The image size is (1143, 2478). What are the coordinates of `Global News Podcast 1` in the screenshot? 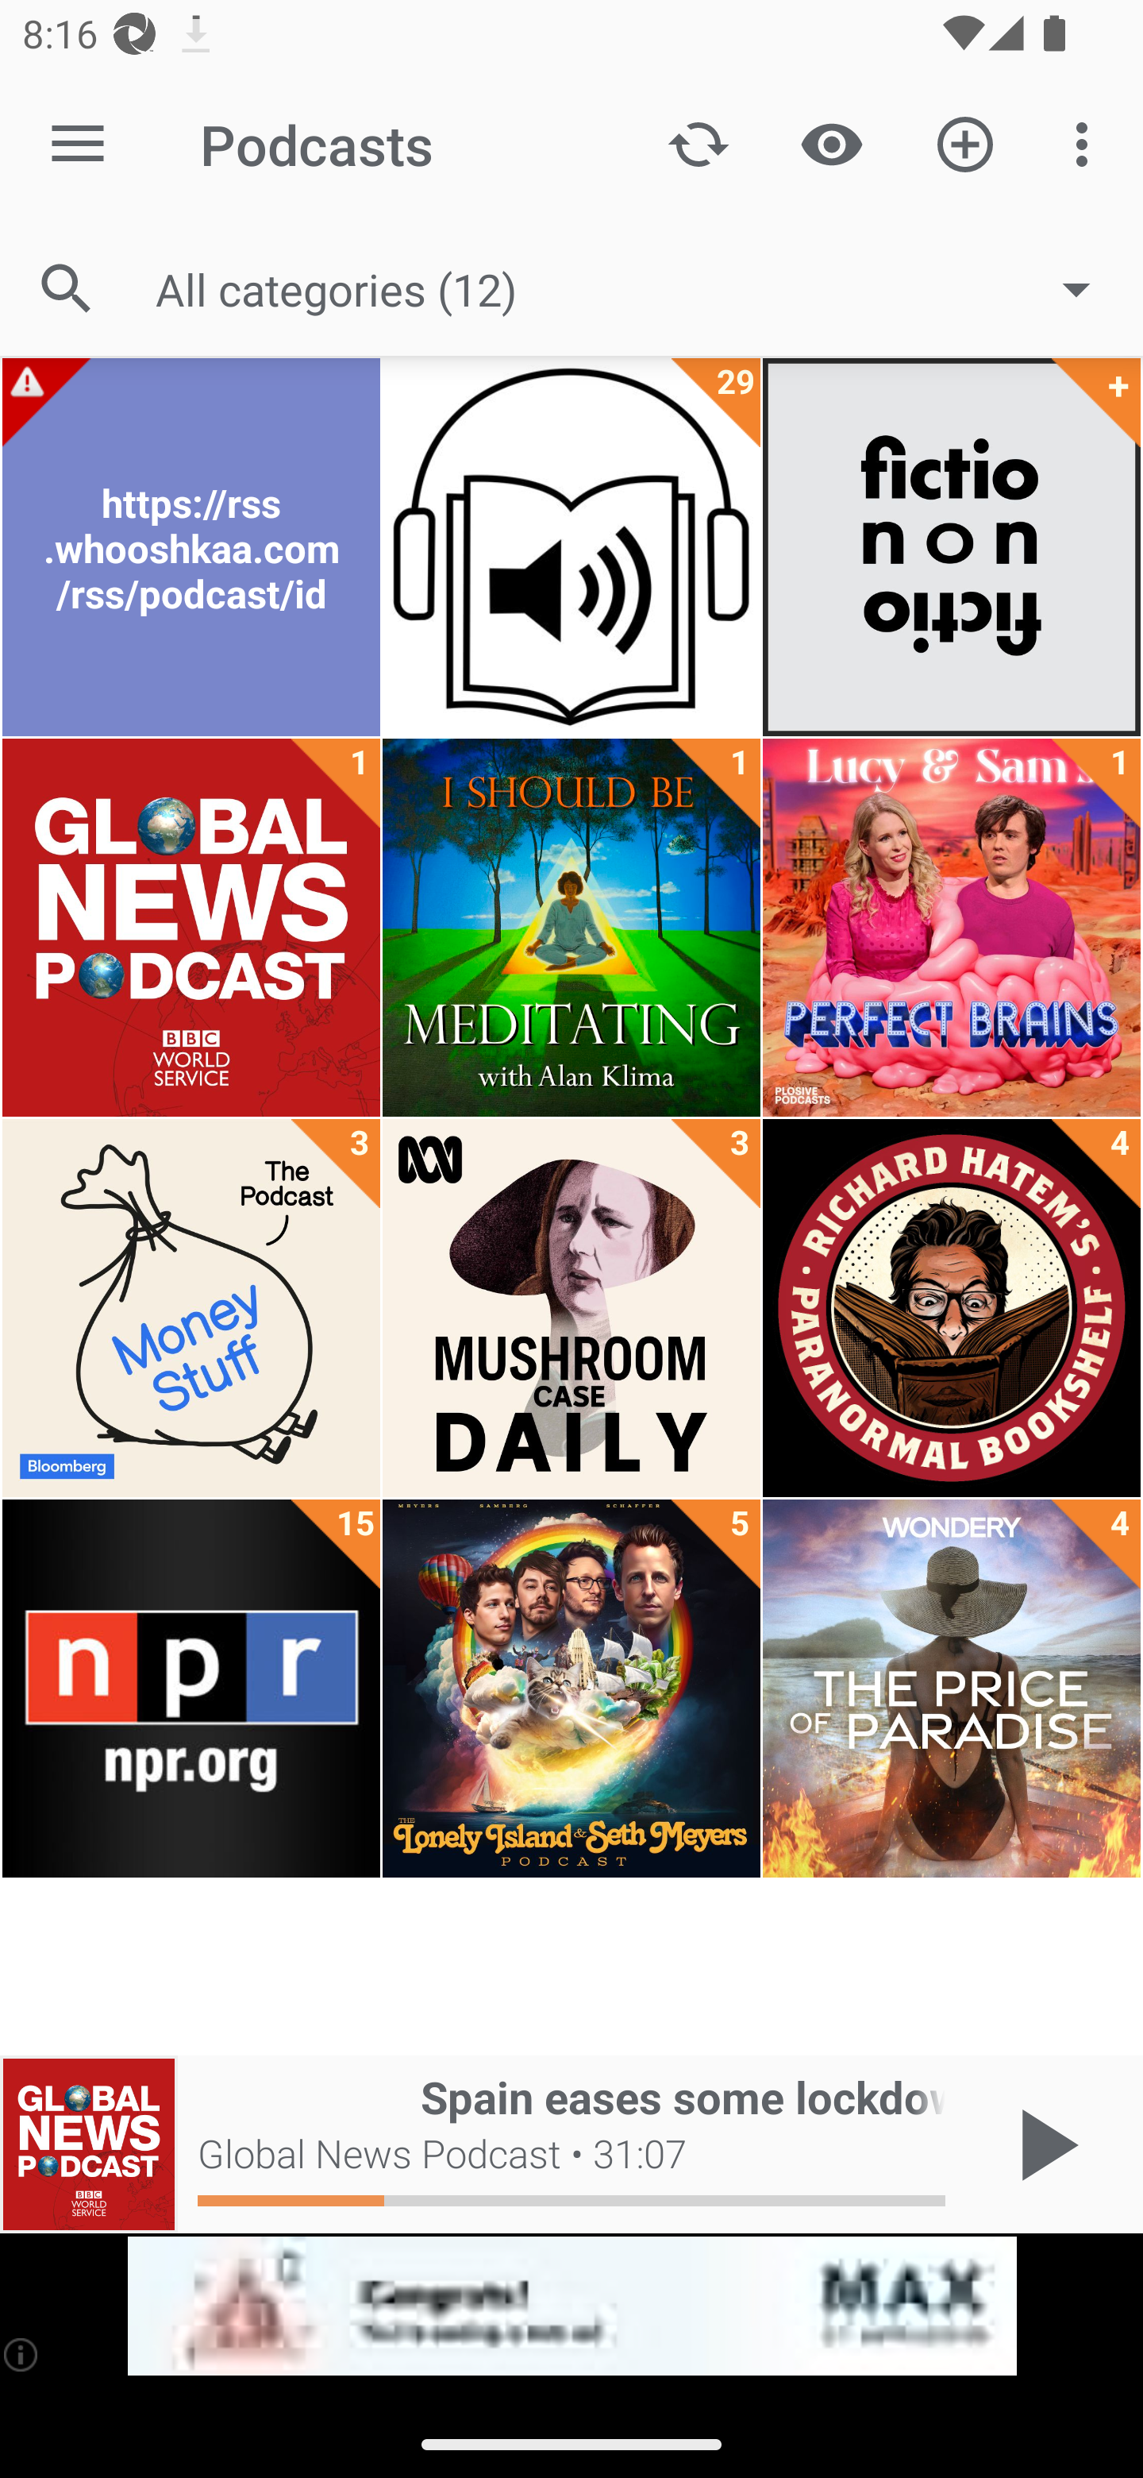 It's located at (190, 928).